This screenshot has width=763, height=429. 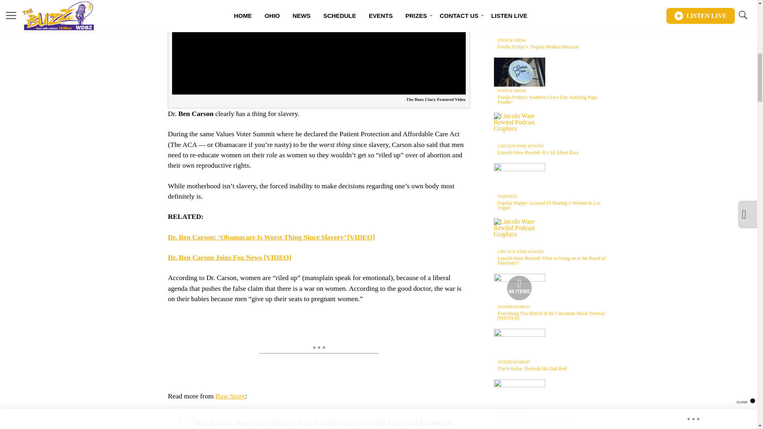 What do you see at coordinates (519, 288) in the screenshot?
I see `Media Playlist` at bounding box center [519, 288].